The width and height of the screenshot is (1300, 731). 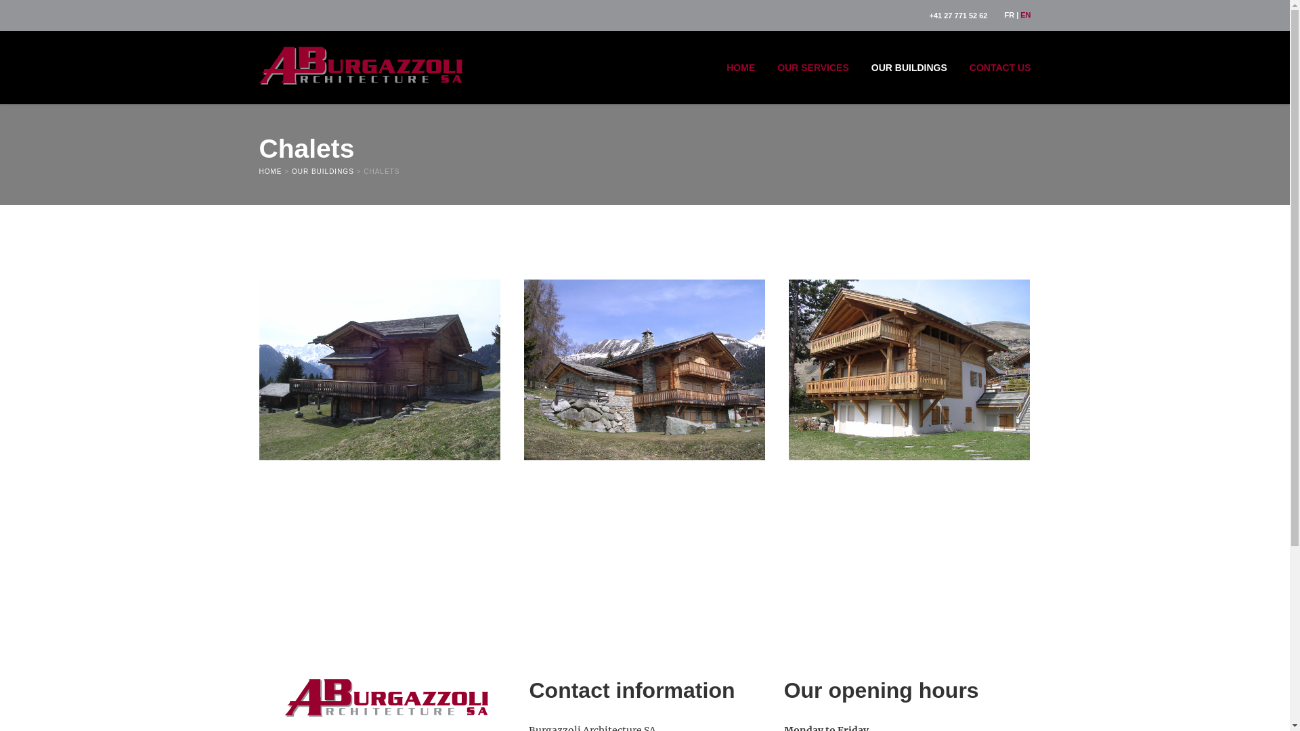 I want to click on CONTACT US, so click(x=995, y=68).